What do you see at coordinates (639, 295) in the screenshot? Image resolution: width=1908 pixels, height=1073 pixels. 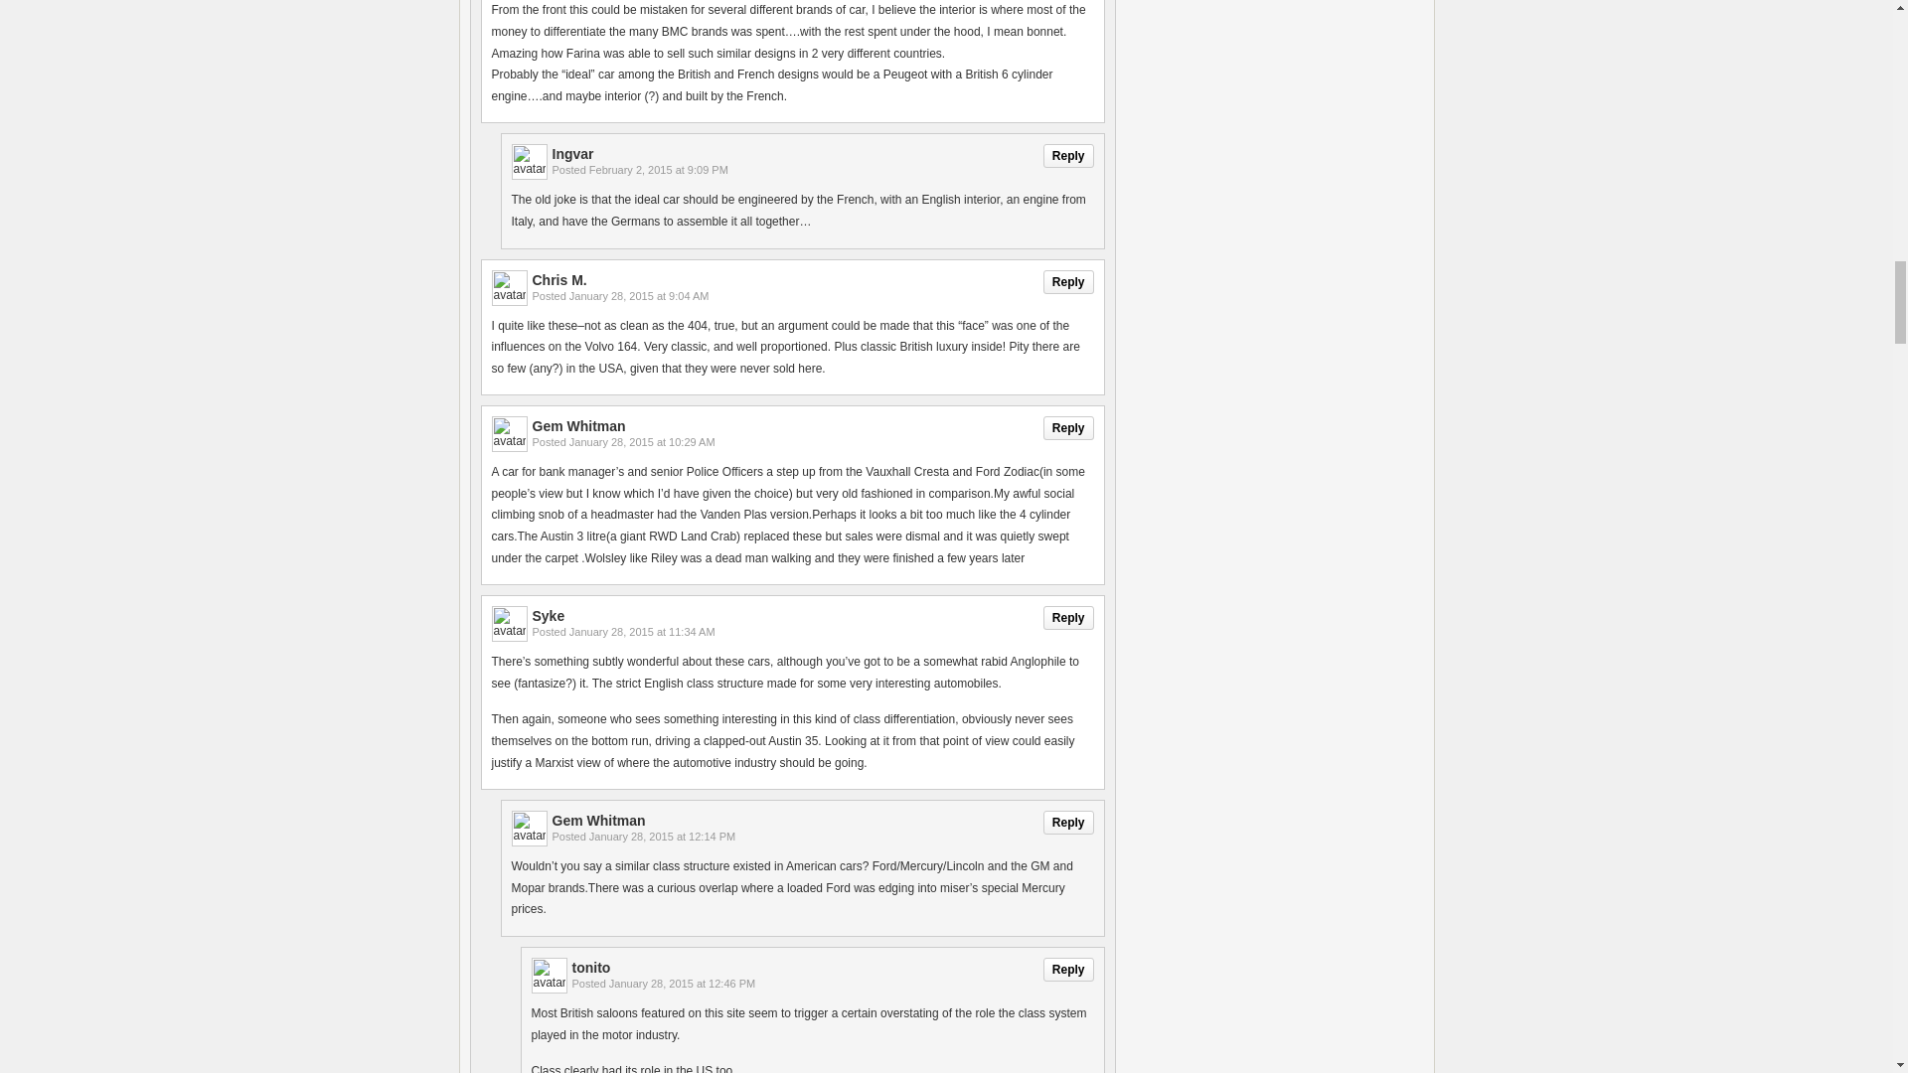 I see `2015-01-28T09:04:29-08:00` at bounding box center [639, 295].